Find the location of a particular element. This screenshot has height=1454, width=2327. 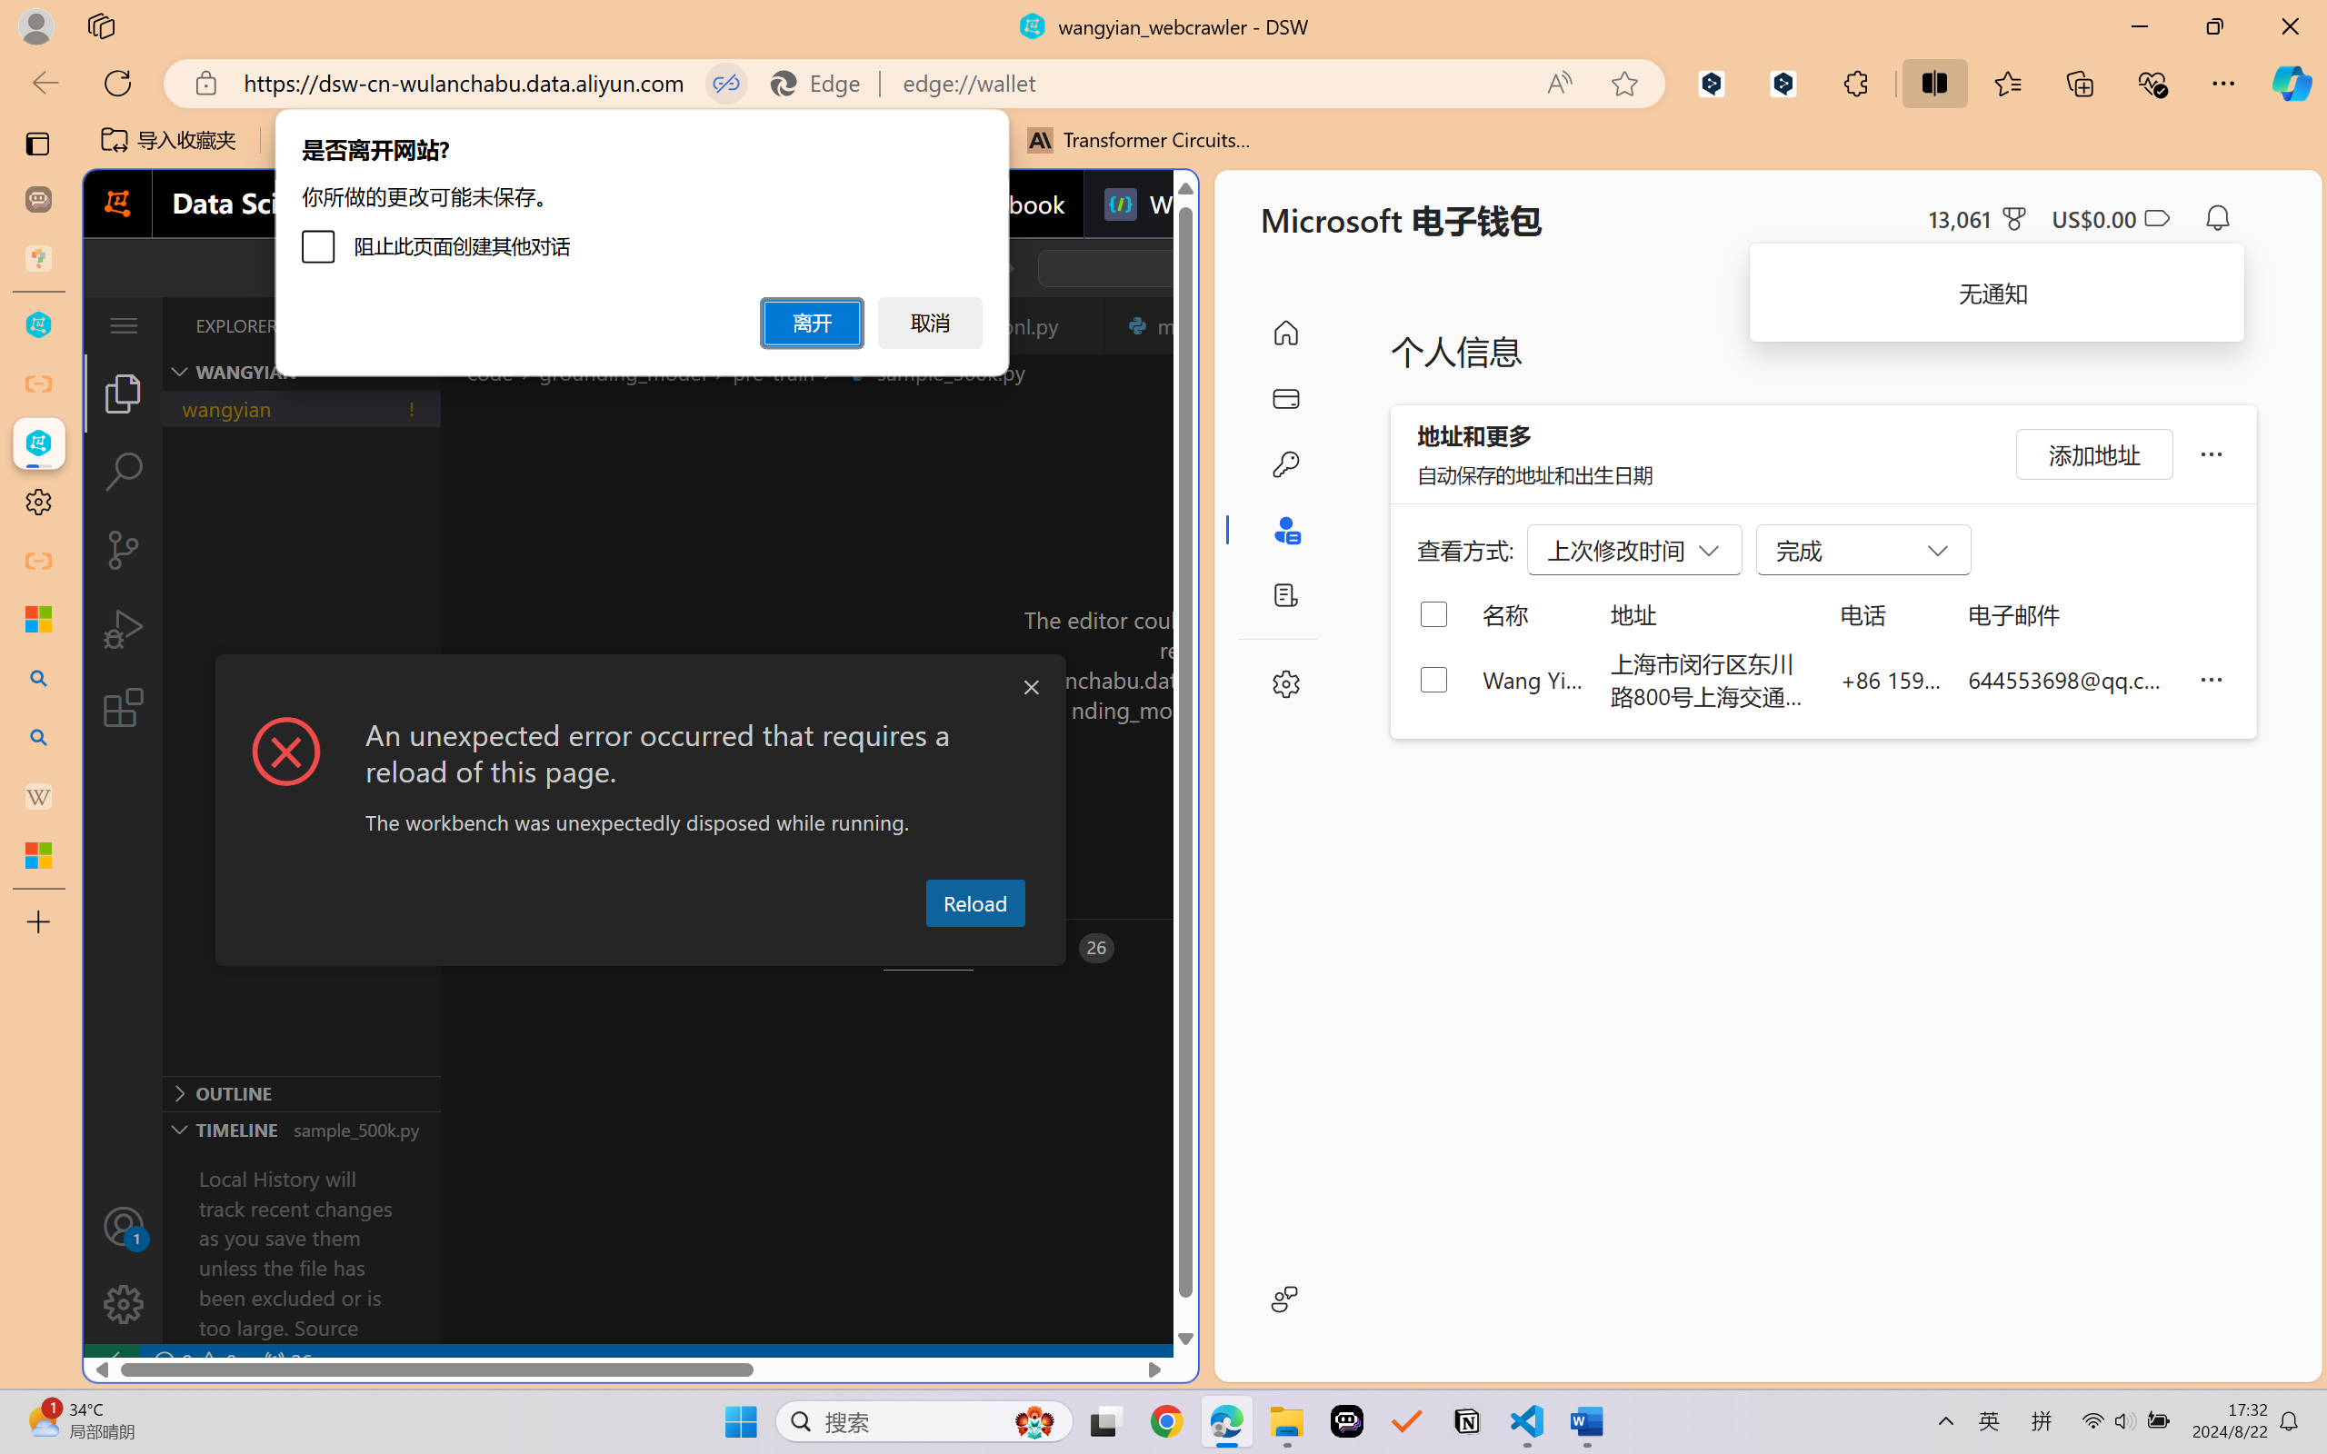

Ports - 26 forwarded ports is located at coordinates (1060, 948).